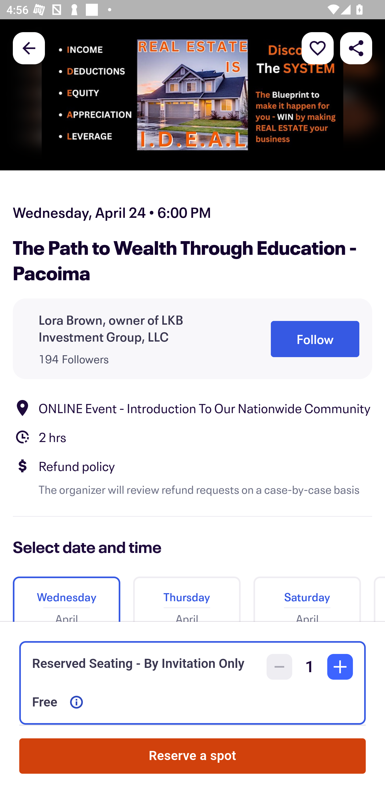 Image resolution: width=385 pixels, height=793 pixels. I want to click on Share, so click(356, 48).